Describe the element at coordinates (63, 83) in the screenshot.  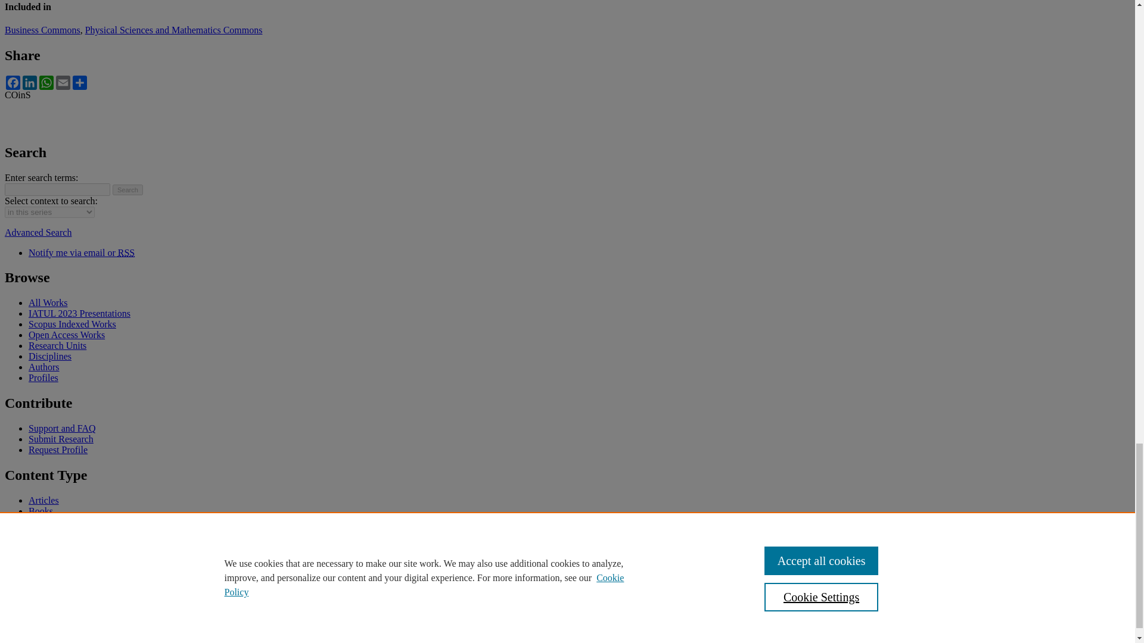
I see `Email` at that location.